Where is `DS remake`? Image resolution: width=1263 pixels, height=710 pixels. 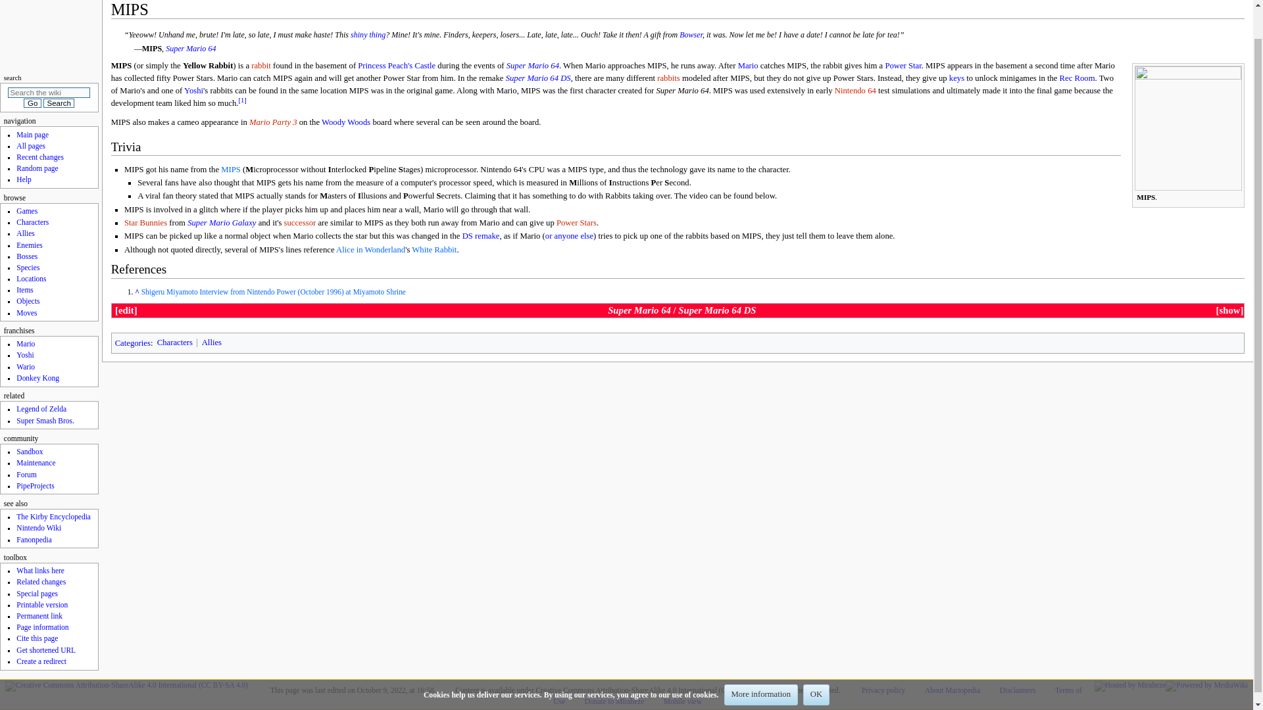 DS remake is located at coordinates (481, 236).